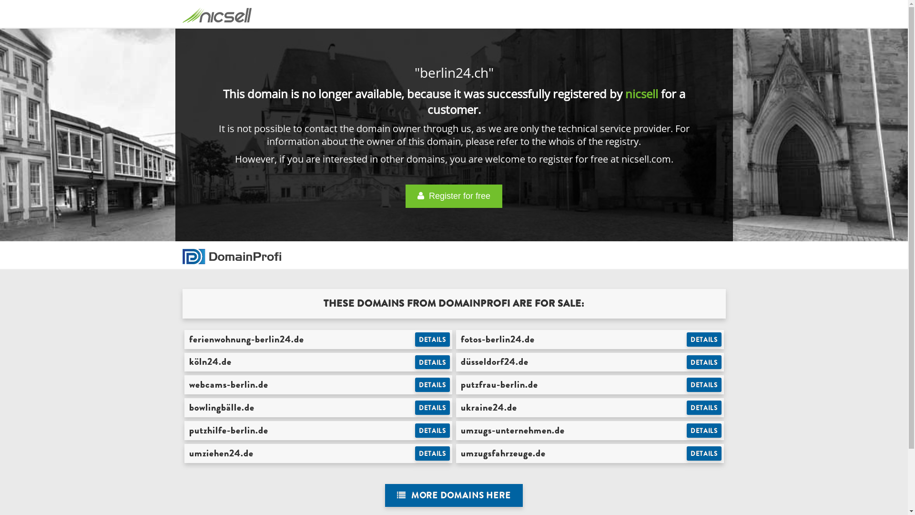 This screenshot has height=515, width=915. What do you see at coordinates (704, 431) in the screenshot?
I see `DETAILS` at bounding box center [704, 431].